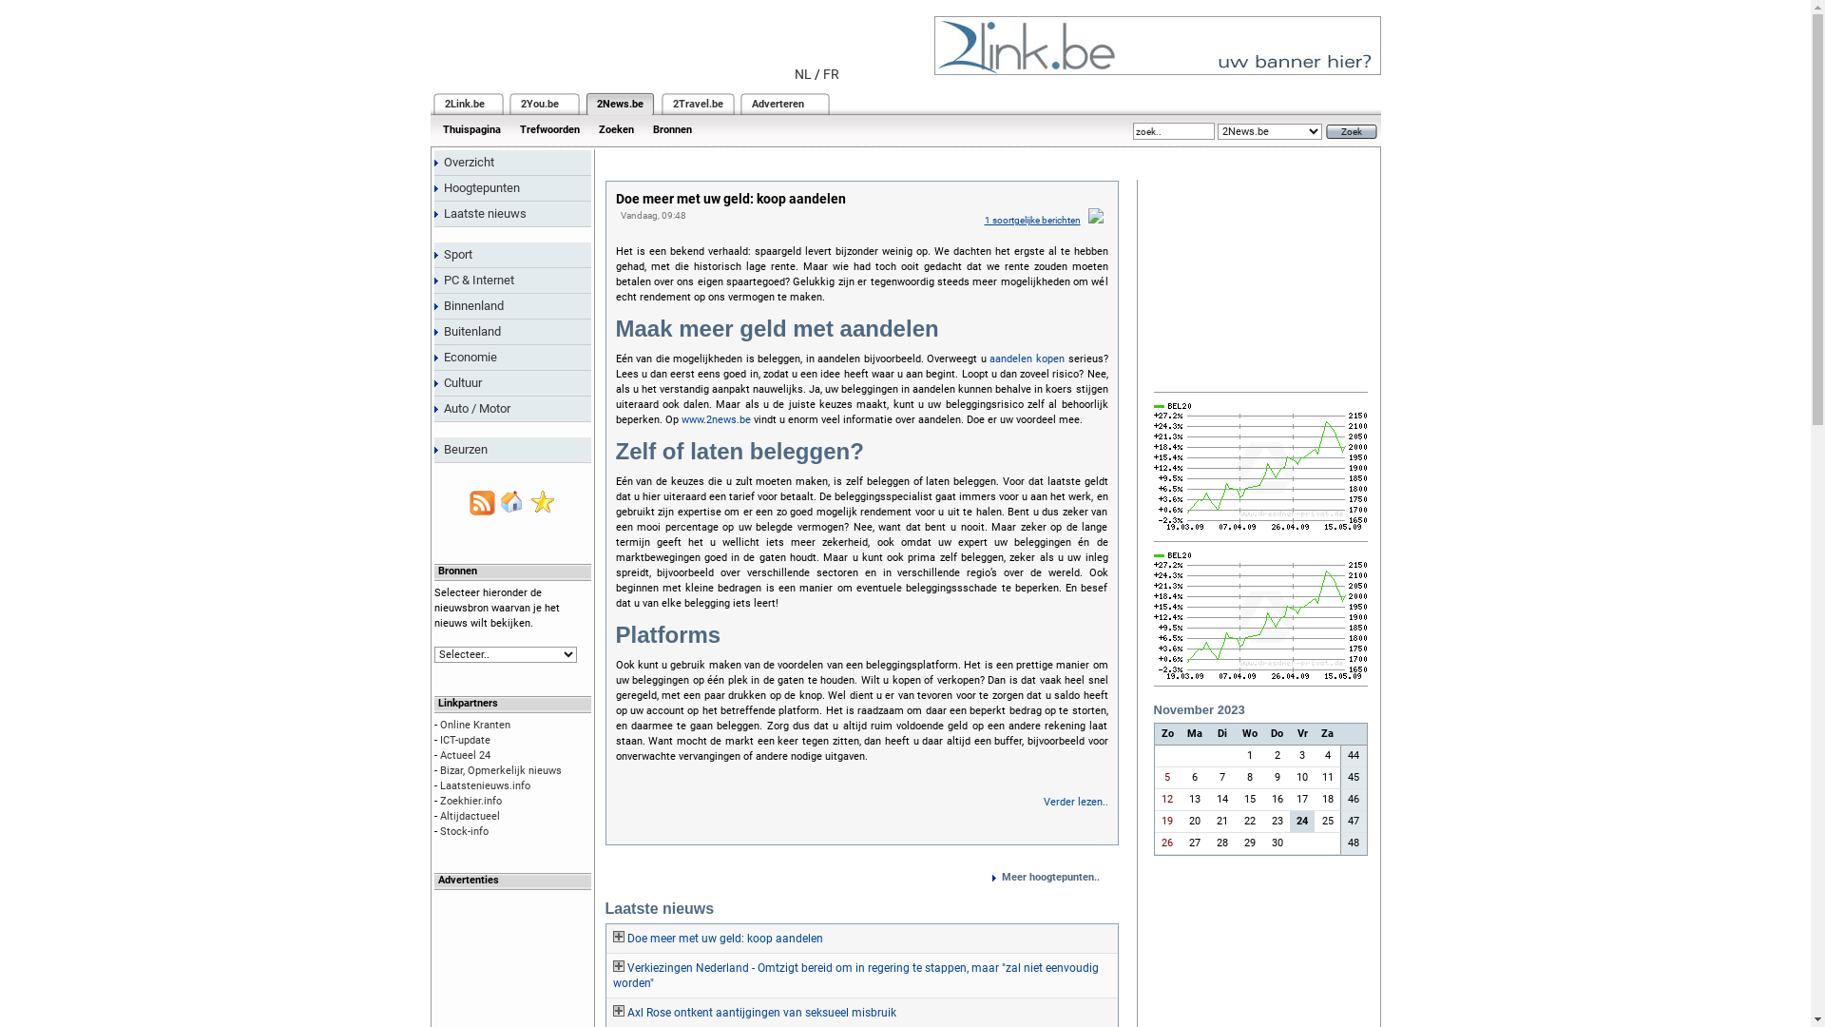 The width and height of the screenshot is (1825, 1027). Describe the element at coordinates (511, 215) in the screenshot. I see `Laatste nieuws` at that location.